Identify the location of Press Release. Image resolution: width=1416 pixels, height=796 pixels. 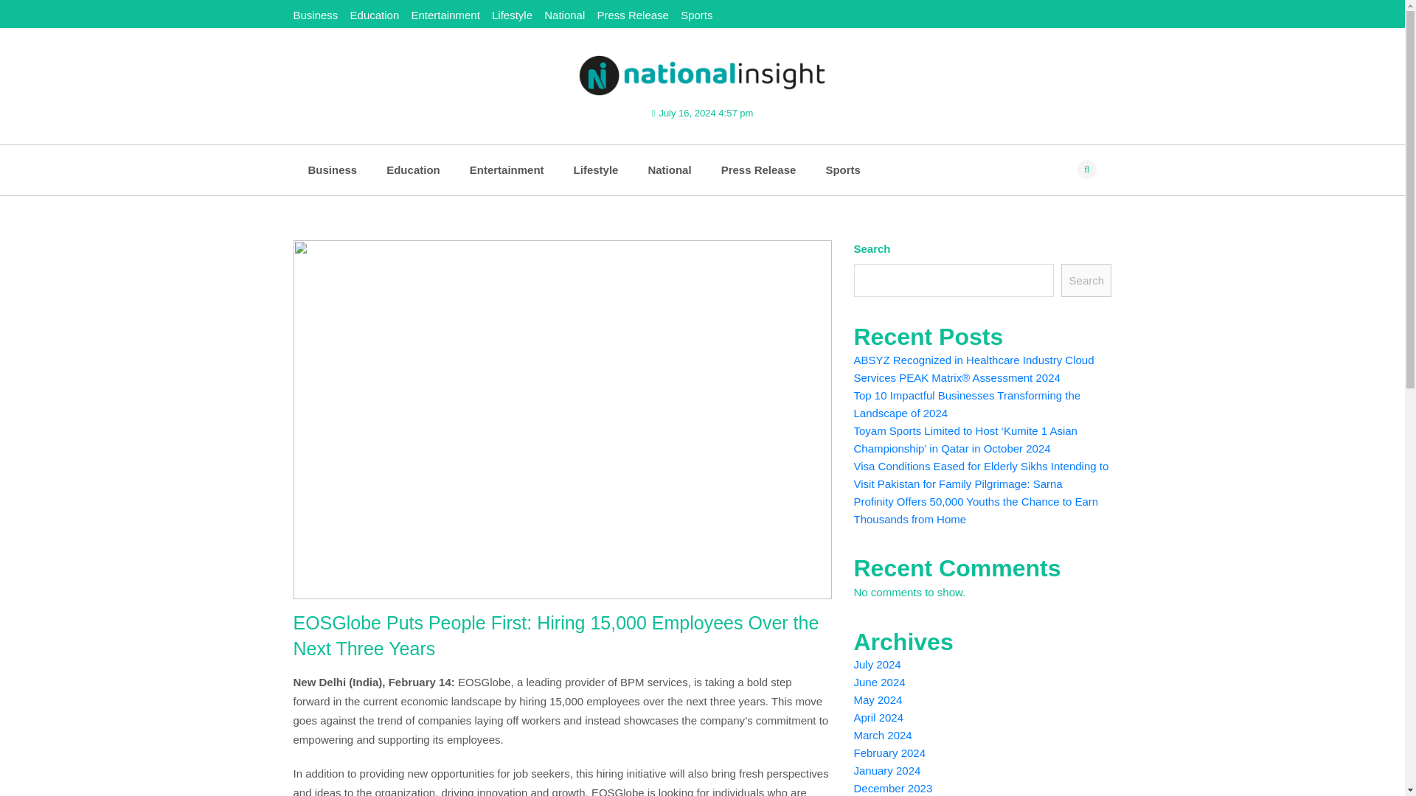
(759, 170).